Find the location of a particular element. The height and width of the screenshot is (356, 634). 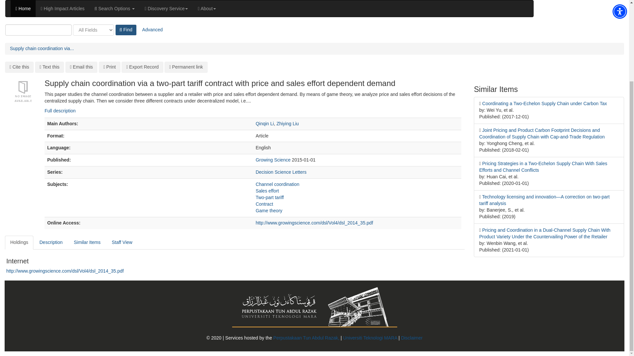

Channel coordination is located at coordinates (277, 184).